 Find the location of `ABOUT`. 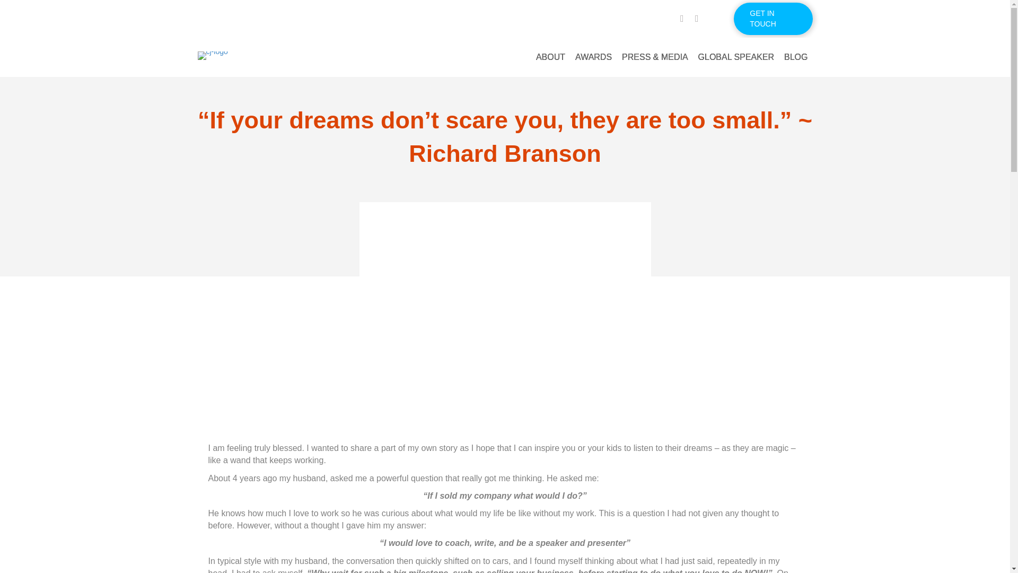

ABOUT is located at coordinates (550, 57).